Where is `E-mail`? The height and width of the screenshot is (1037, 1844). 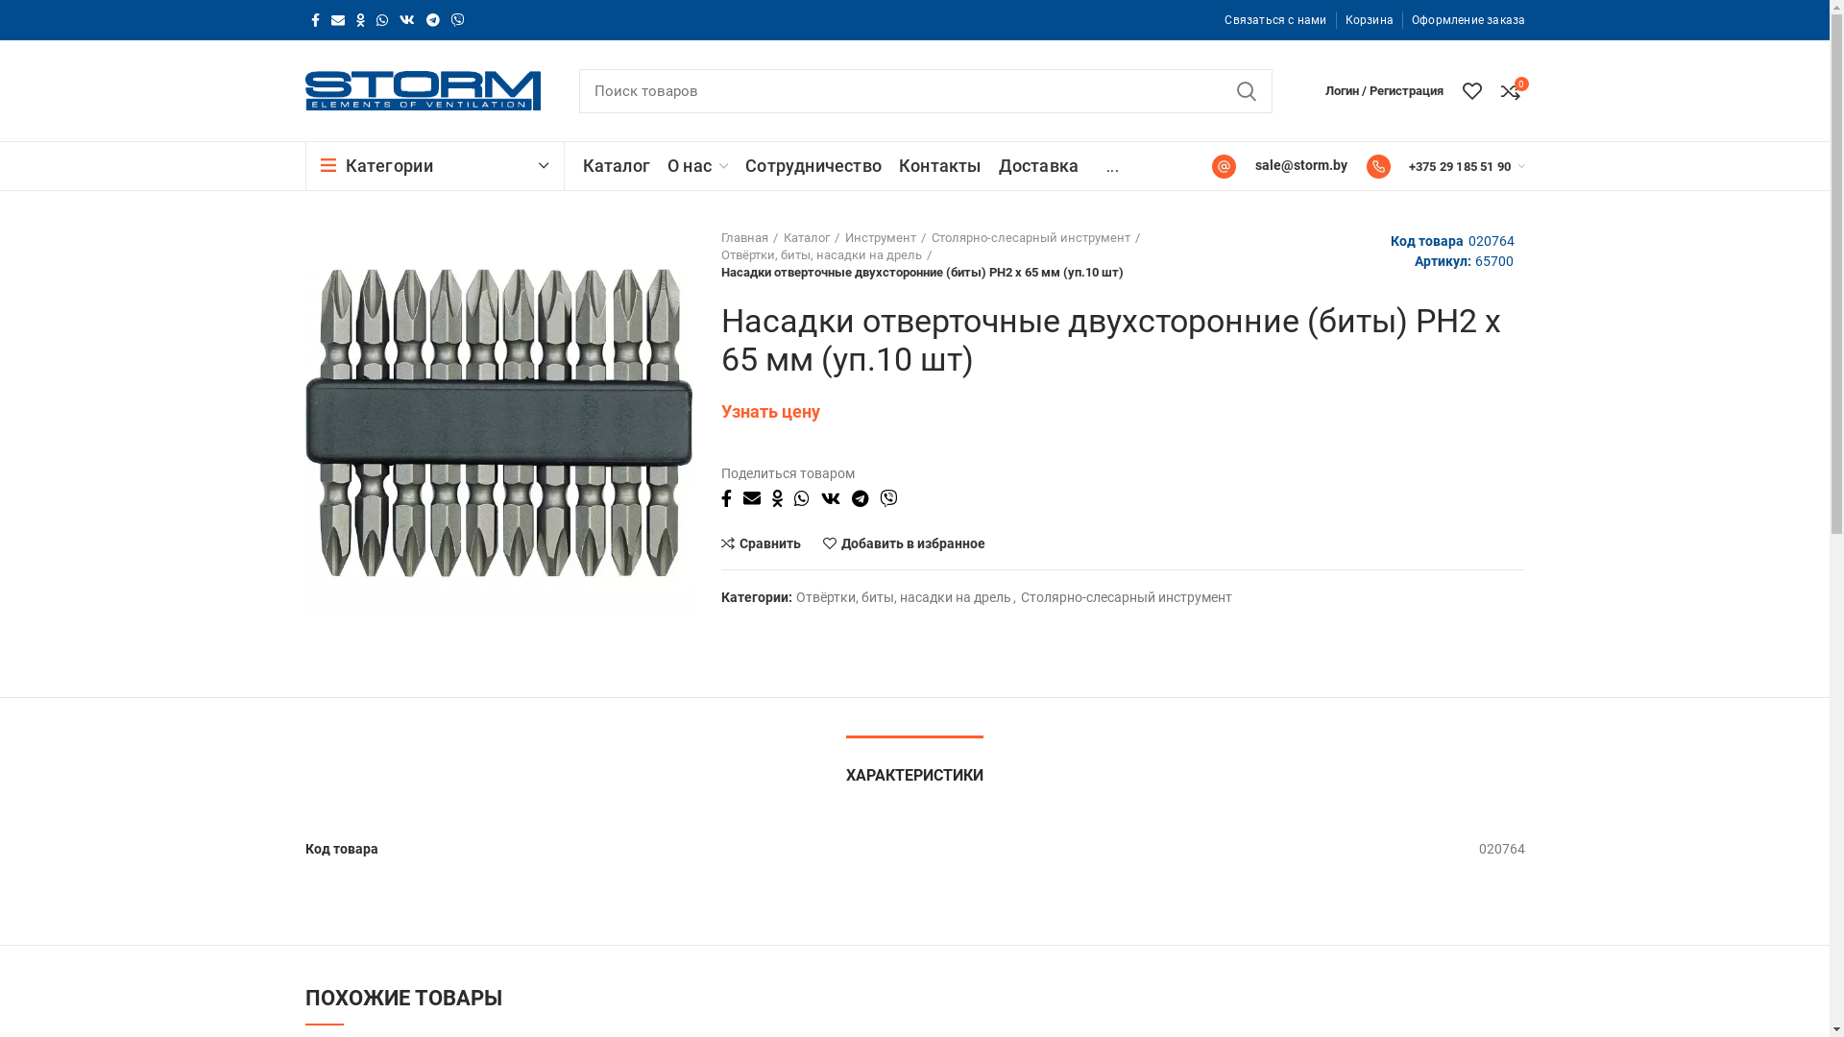
E-mail is located at coordinates (758, 498).